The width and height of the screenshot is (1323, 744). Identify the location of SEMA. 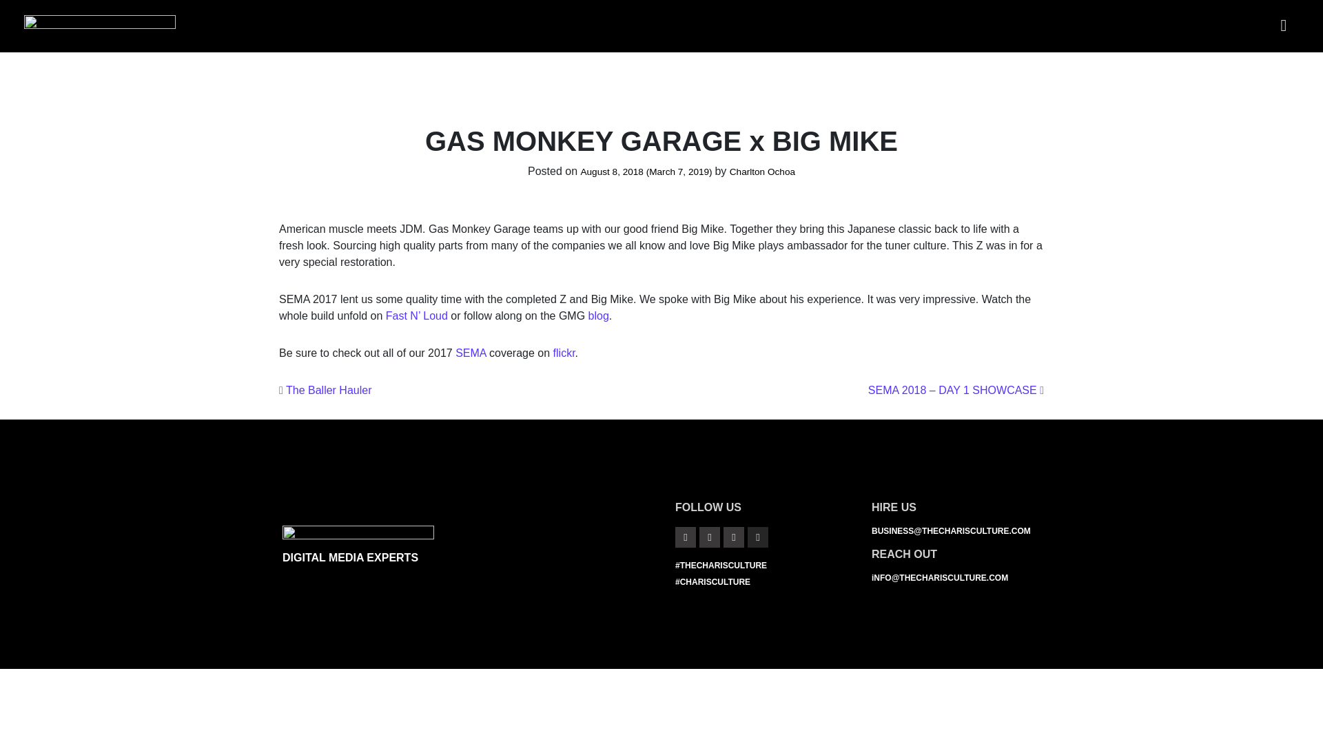
(470, 353).